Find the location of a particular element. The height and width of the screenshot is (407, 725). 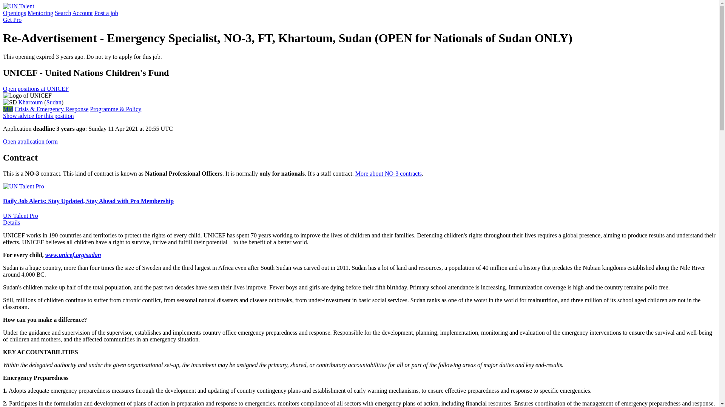

Details is located at coordinates (11, 222).